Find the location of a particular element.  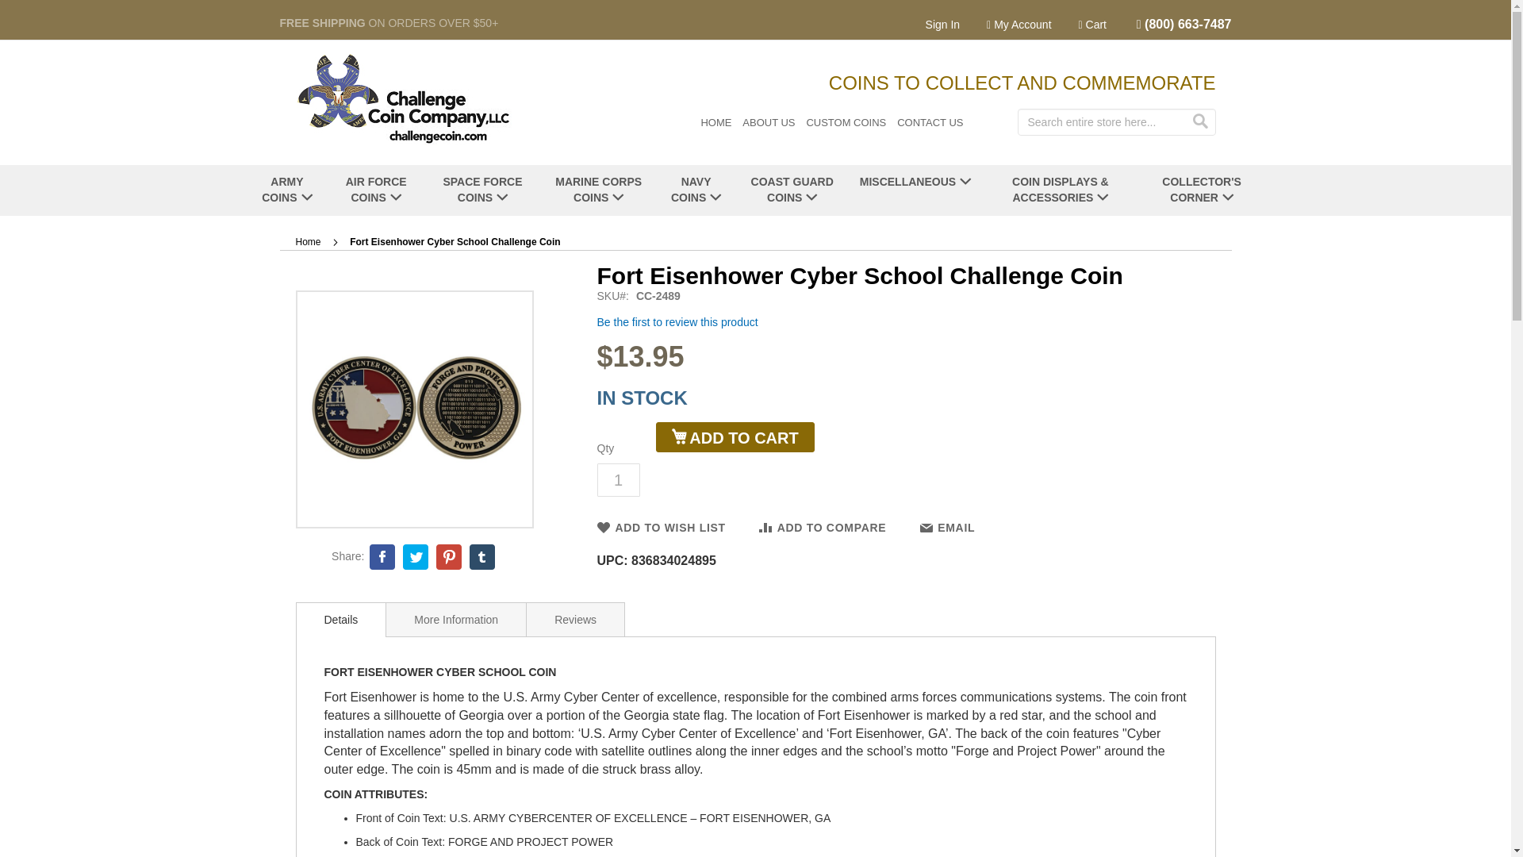

Qty is located at coordinates (618, 480).